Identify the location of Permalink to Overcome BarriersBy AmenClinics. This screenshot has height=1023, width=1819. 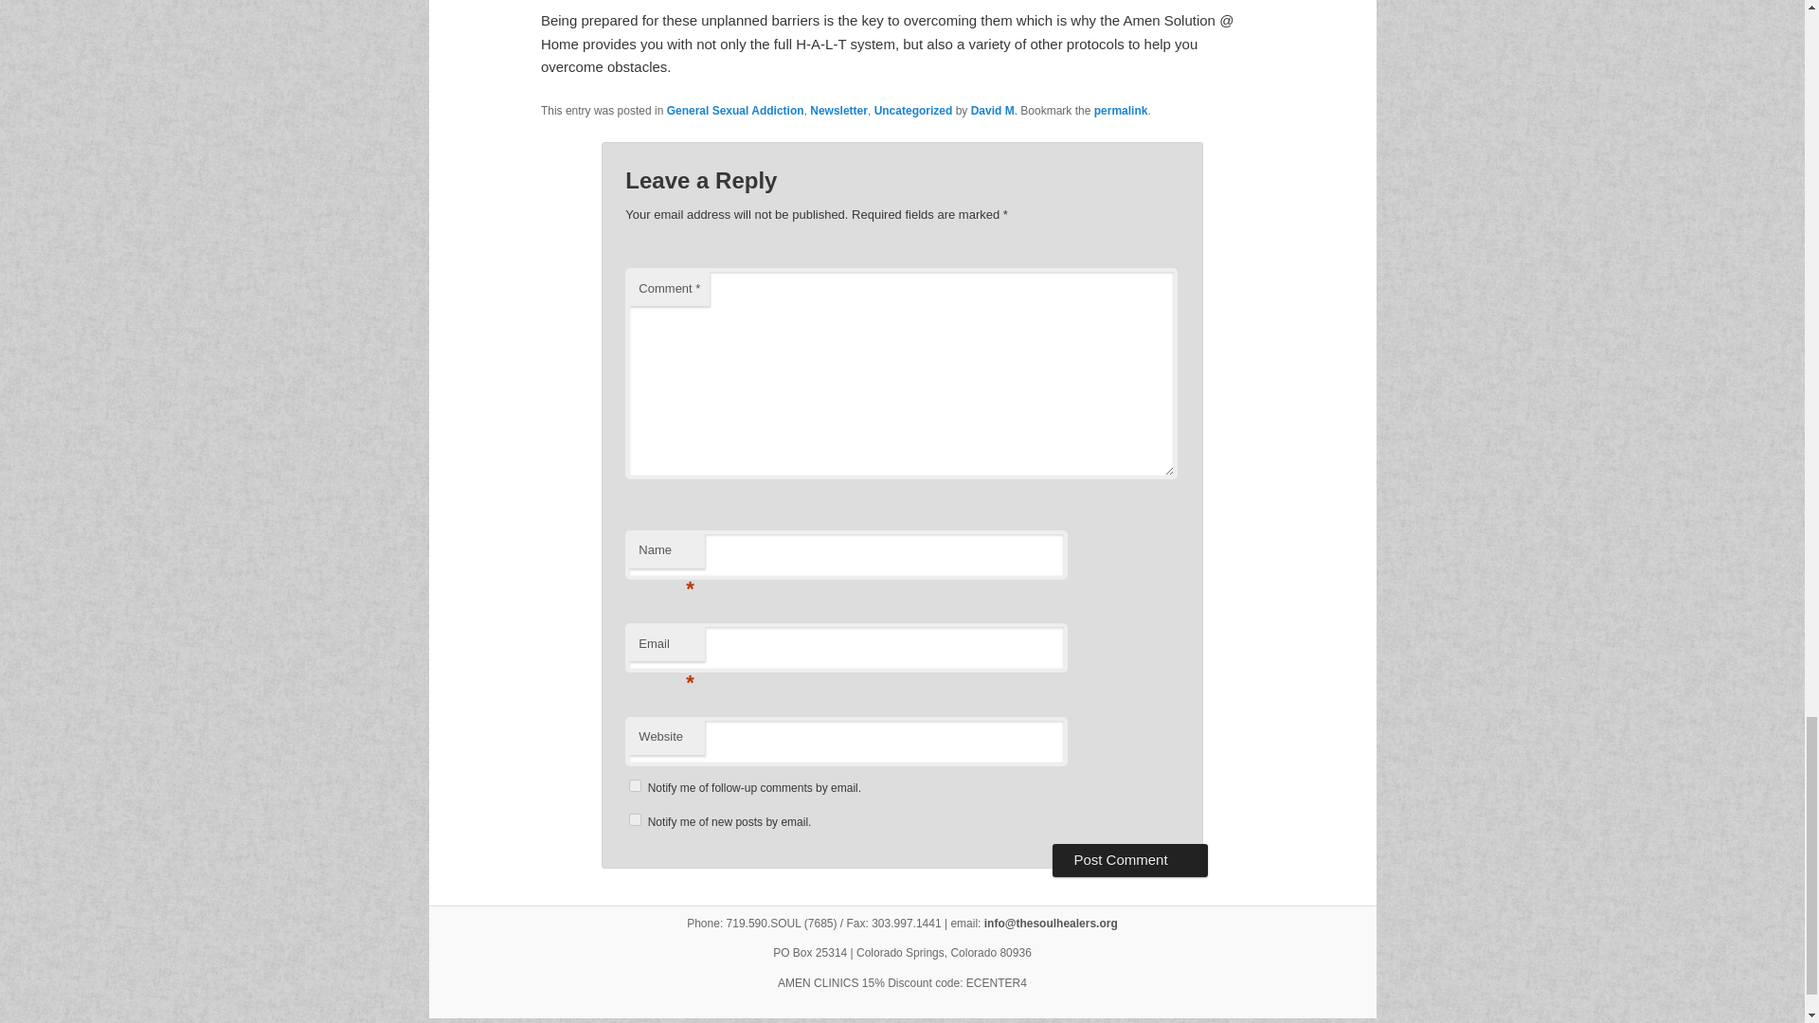
(1121, 111).